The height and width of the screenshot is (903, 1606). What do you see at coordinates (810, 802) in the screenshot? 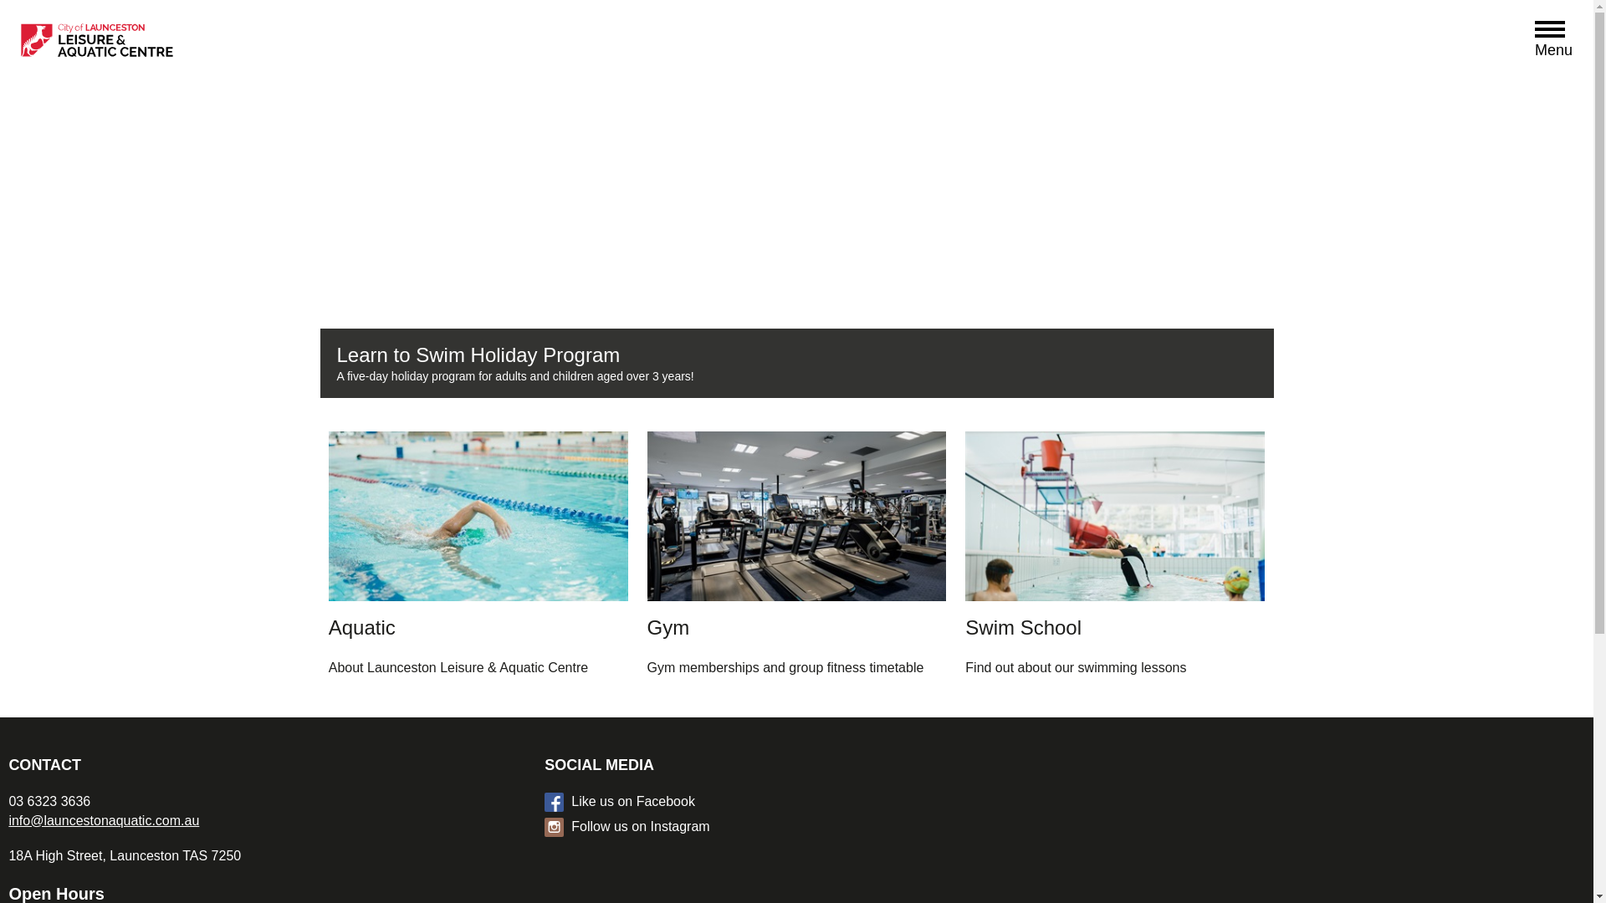
I see `Like us on Facebook` at bounding box center [810, 802].